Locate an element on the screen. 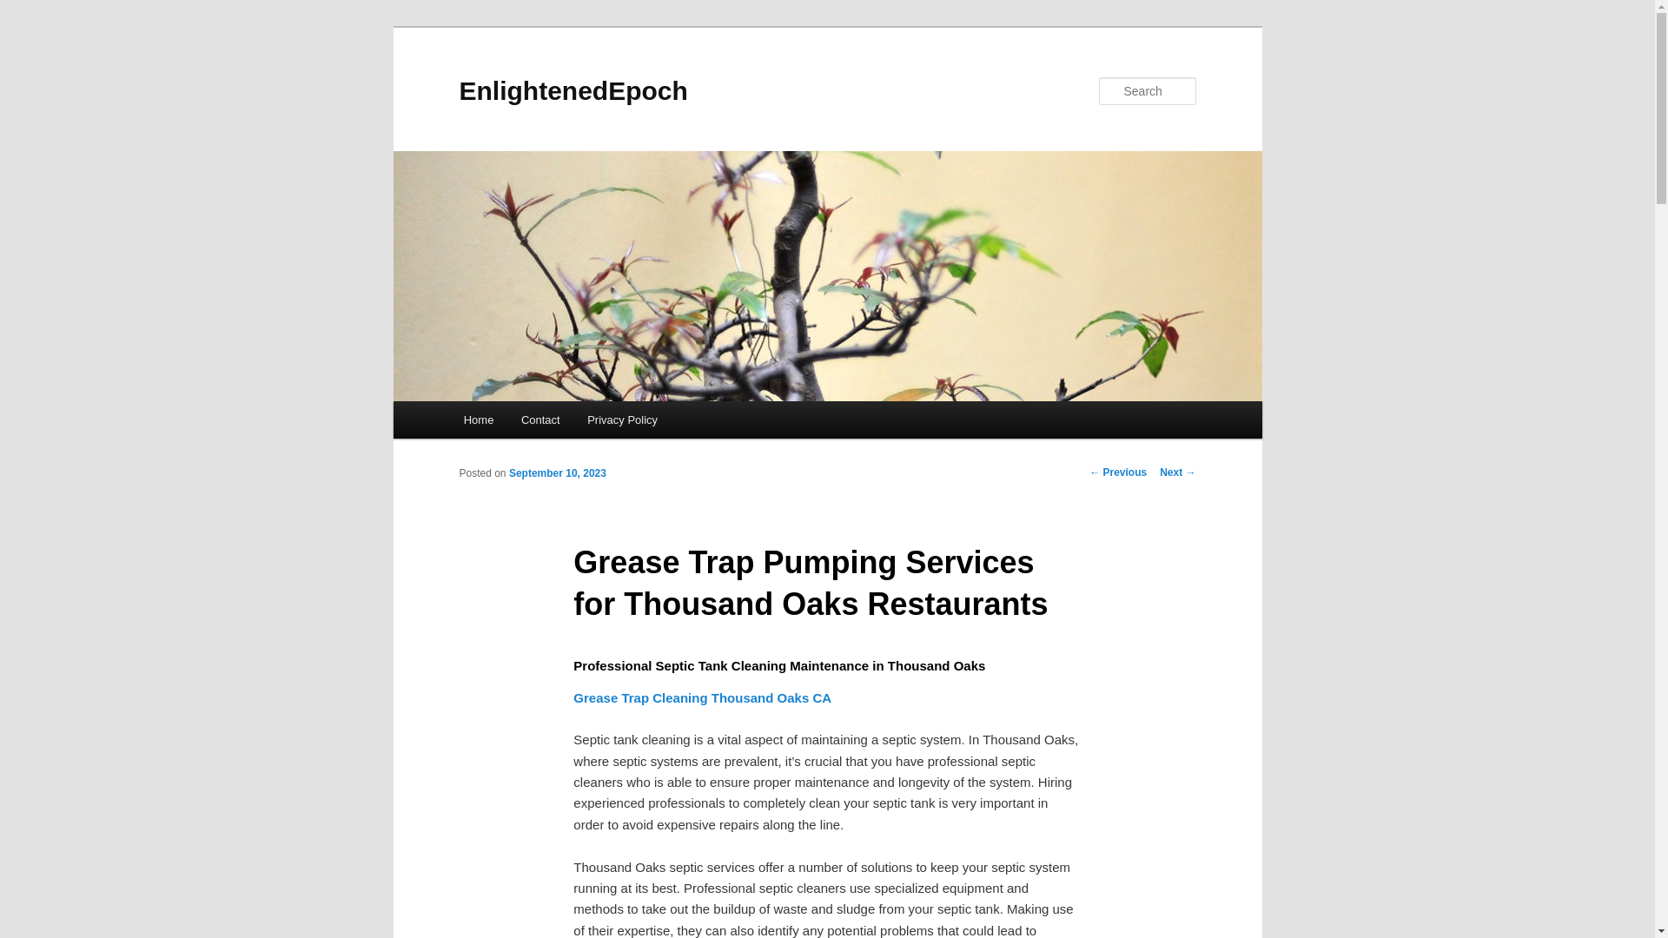 Image resolution: width=1668 pixels, height=938 pixels. 12:50 pm is located at coordinates (558, 472).